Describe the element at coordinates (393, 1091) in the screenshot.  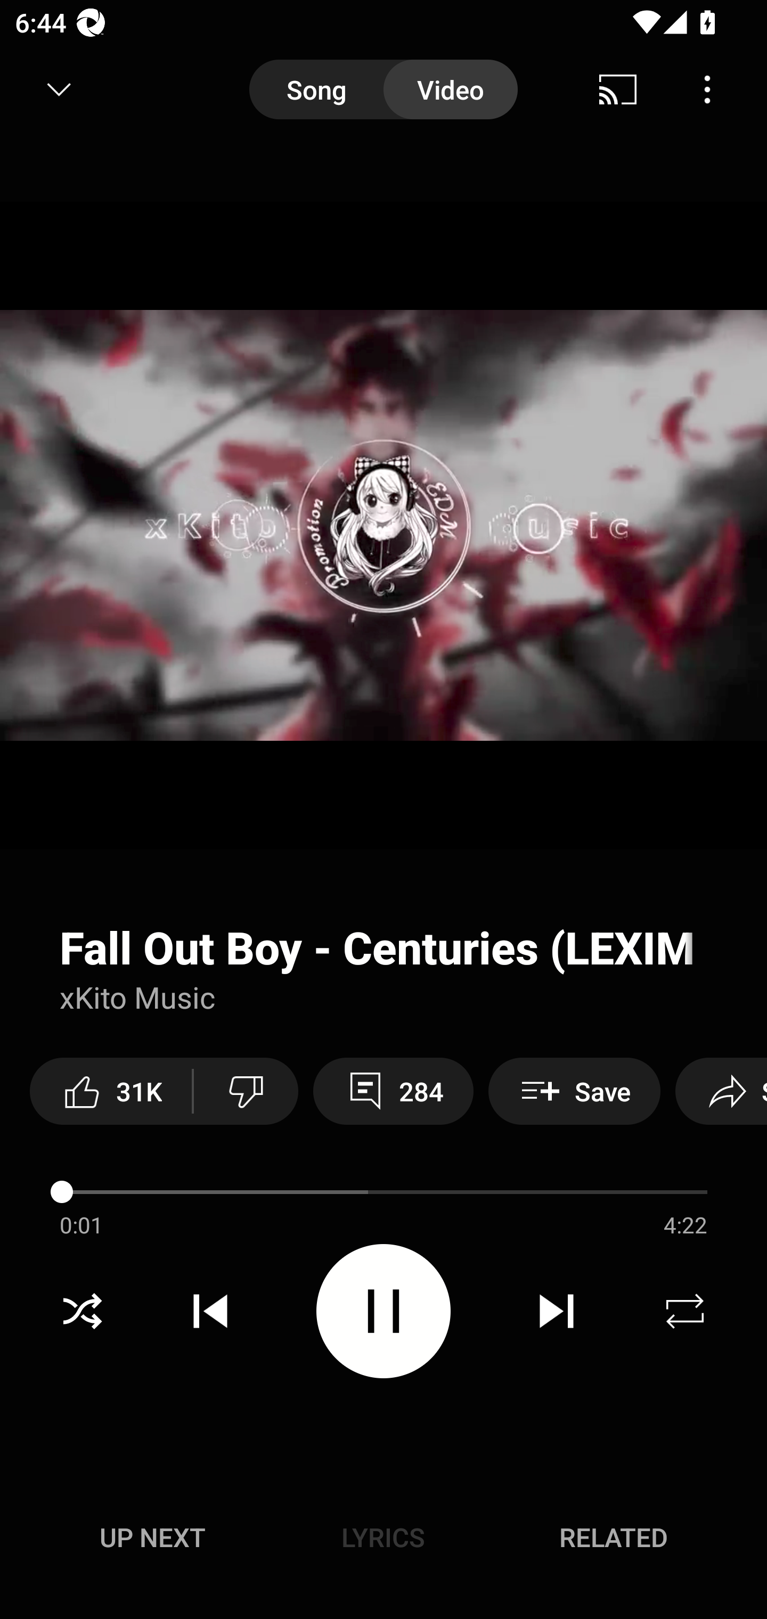
I see `284 View 284 comments` at that location.